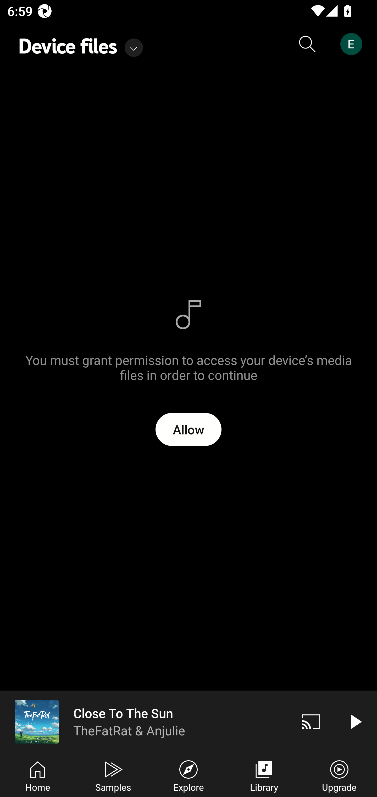  Describe the element at coordinates (113, 775) in the screenshot. I see `Samples` at that location.